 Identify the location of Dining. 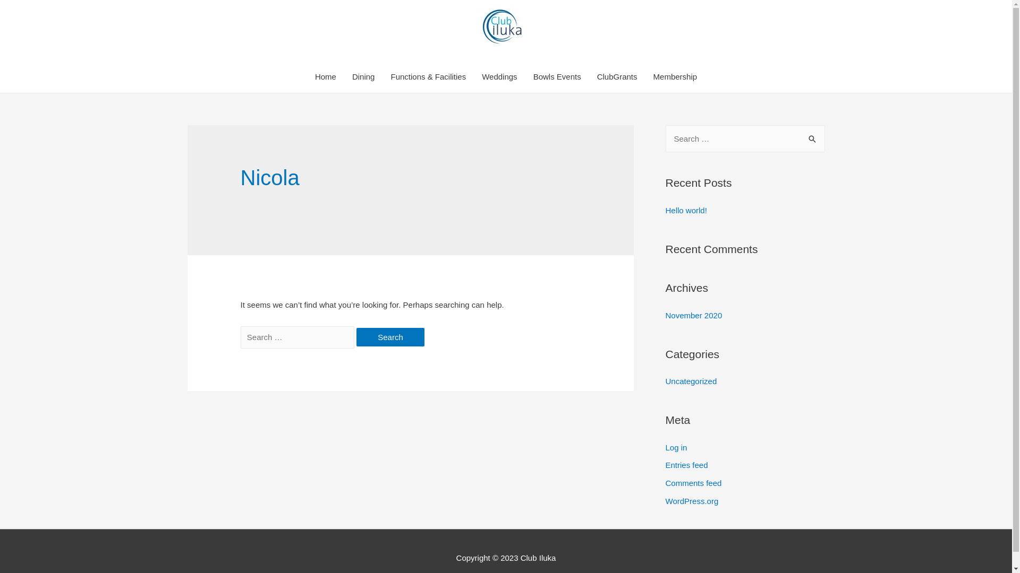
(363, 77).